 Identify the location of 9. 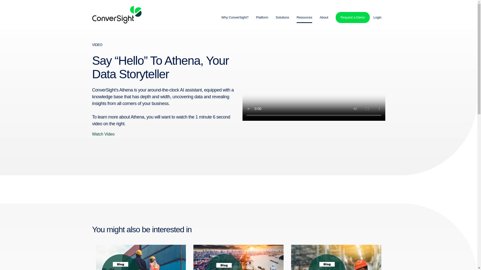
(141, 257).